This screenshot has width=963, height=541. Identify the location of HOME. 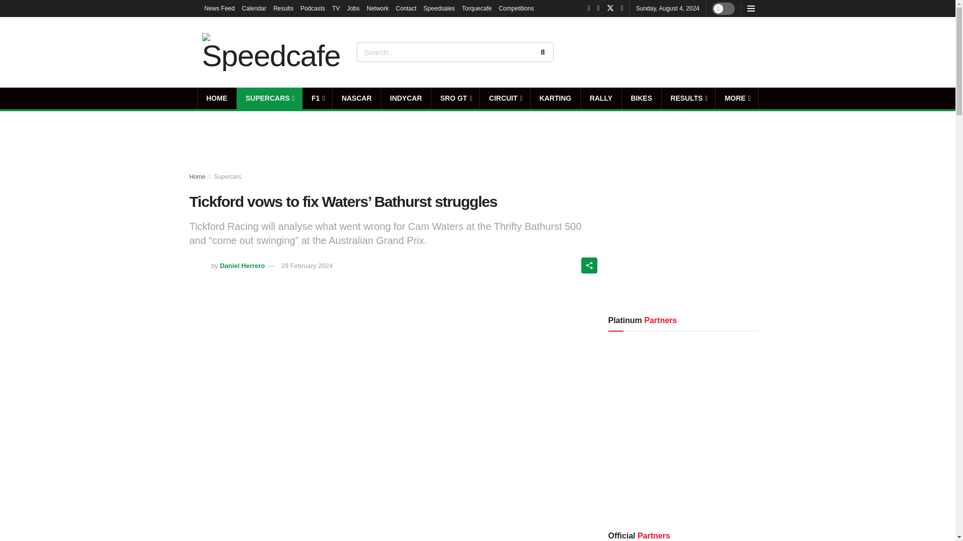
(217, 98).